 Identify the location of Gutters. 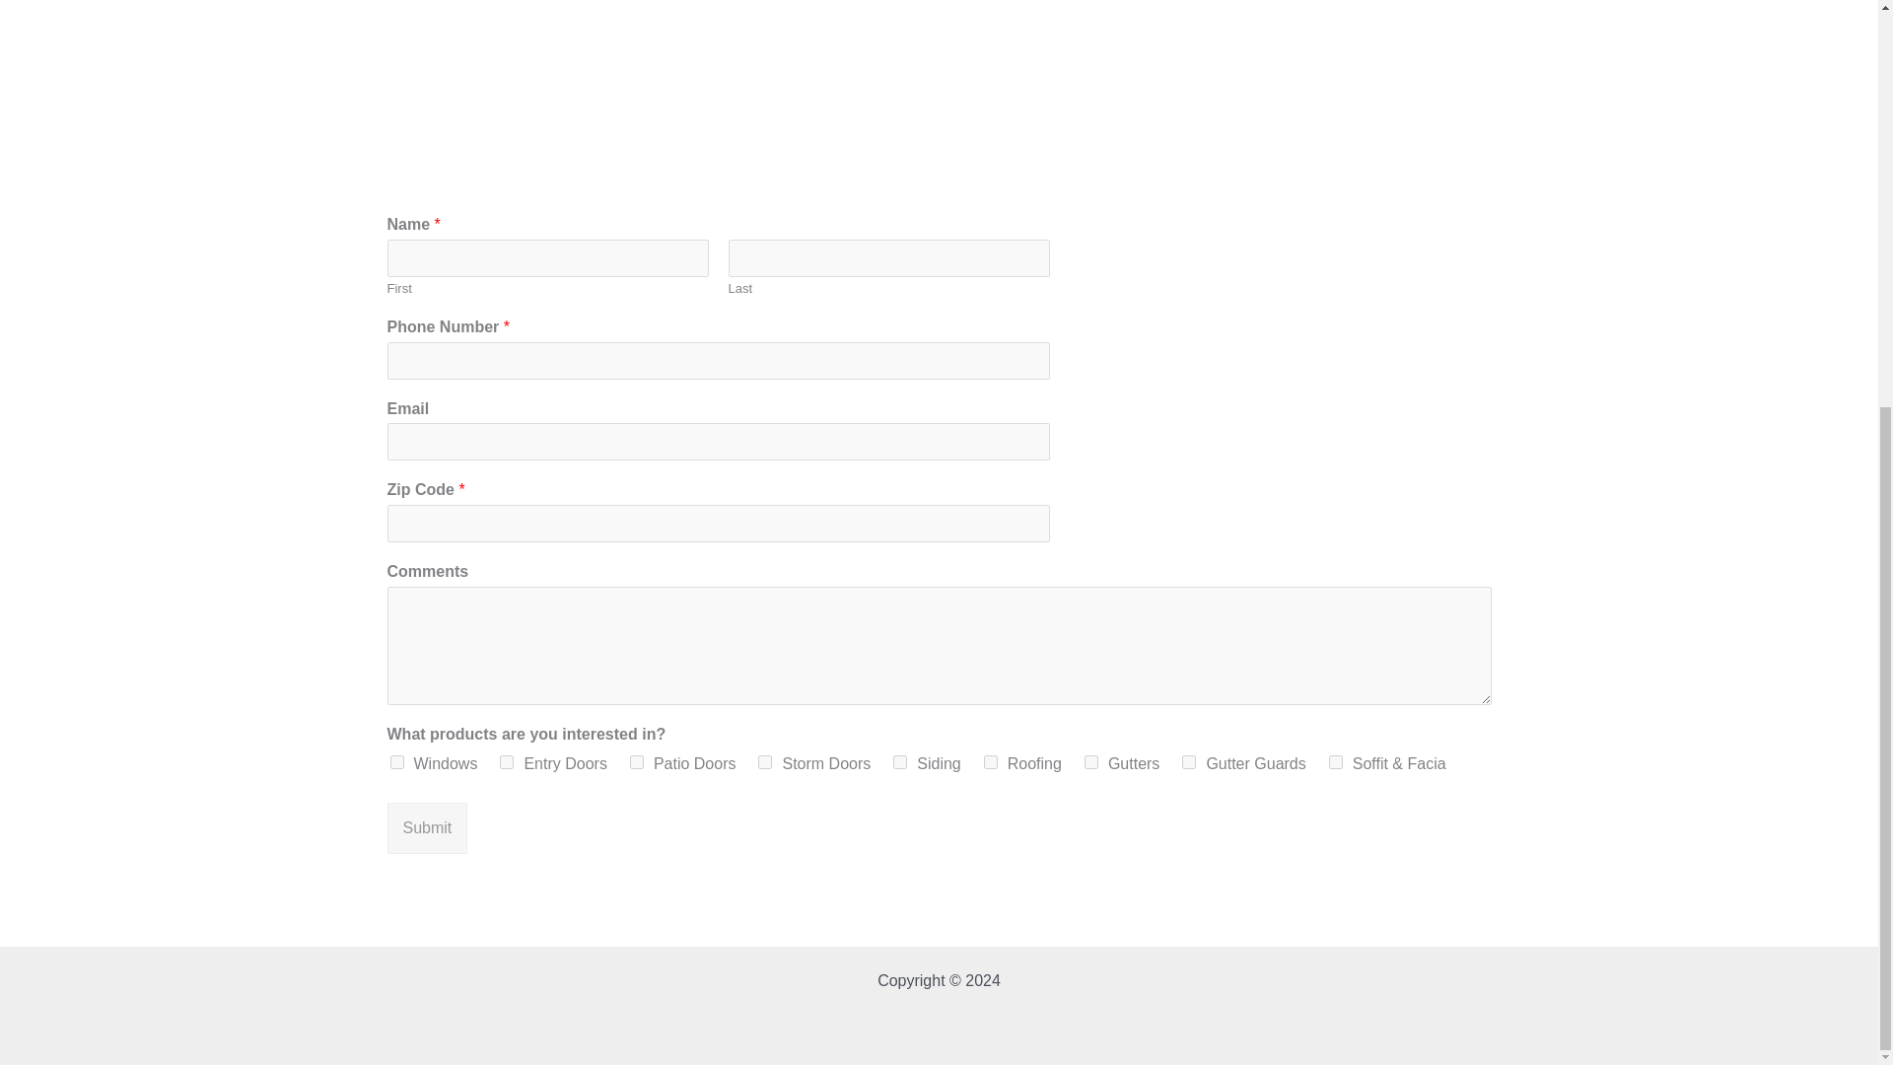
(1090, 761).